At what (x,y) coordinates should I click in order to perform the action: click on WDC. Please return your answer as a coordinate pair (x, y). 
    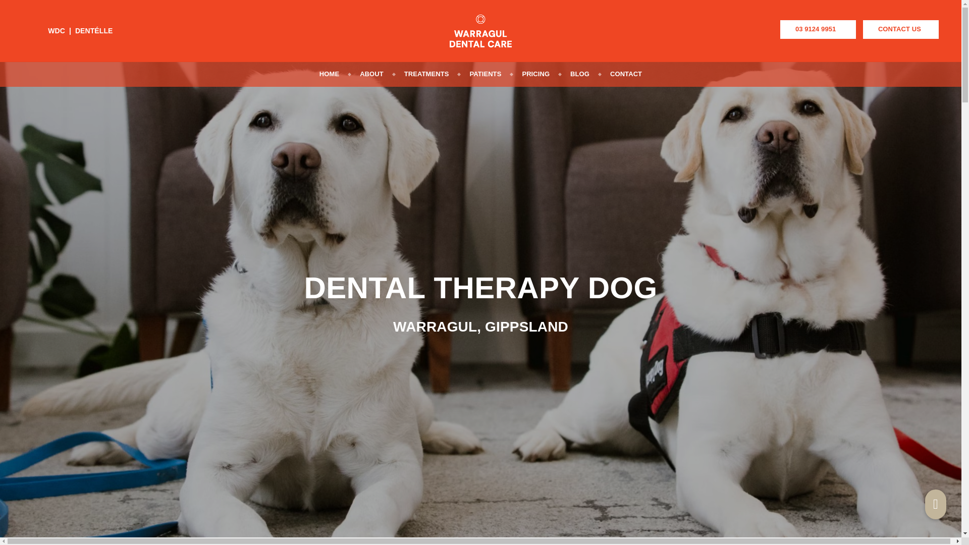
    Looking at the image, I should click on (56, 30).